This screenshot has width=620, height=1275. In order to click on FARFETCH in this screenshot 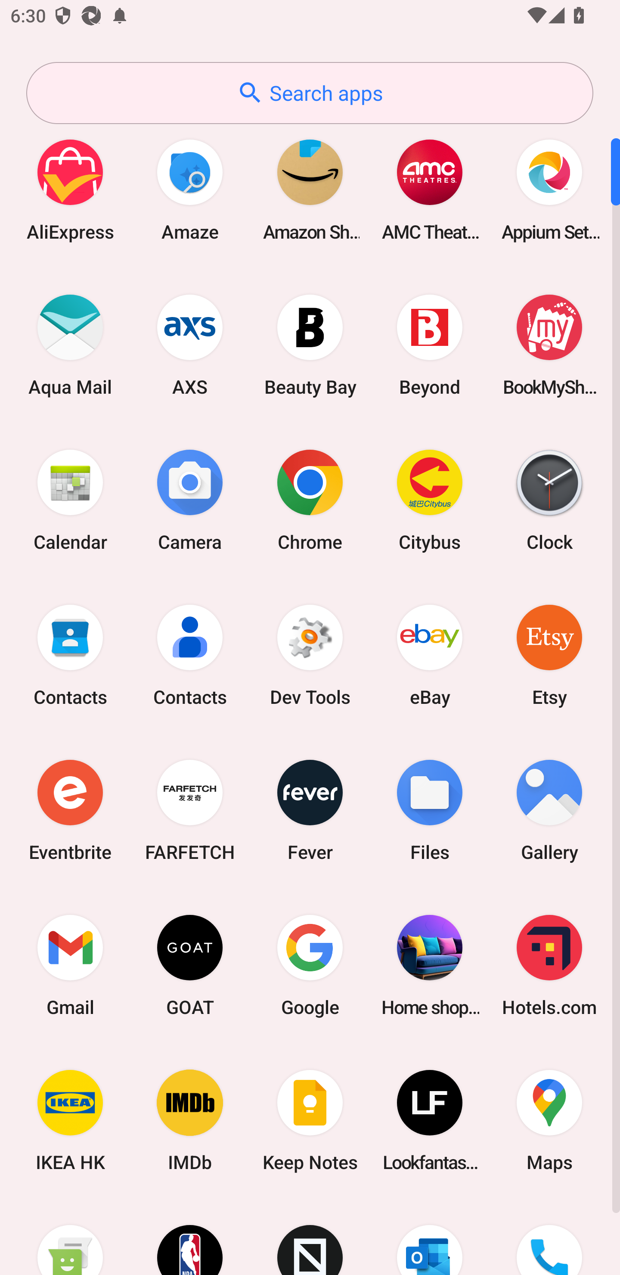, I will do `click(190, 810)`.